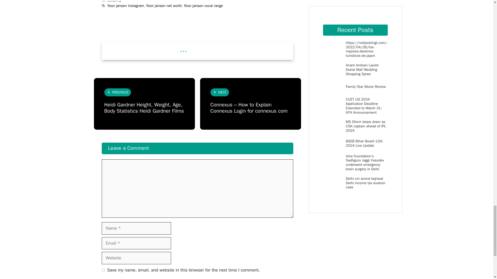 This screenshot has width=497, height=279. What do you see at coordinates (114, 1) in the screenshot?
I see `celebrity` at bounding box center [114, 1].